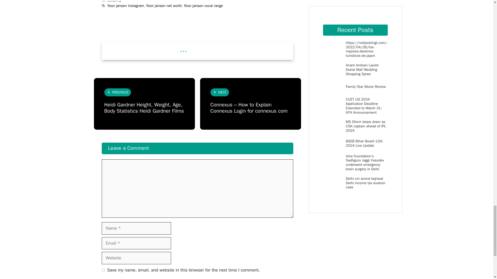 This screenshot has width=497, height=279. What do you see at coordinates (114, 1) in the screenshot?
I see `celebrity` at bounding box center [114, 1].